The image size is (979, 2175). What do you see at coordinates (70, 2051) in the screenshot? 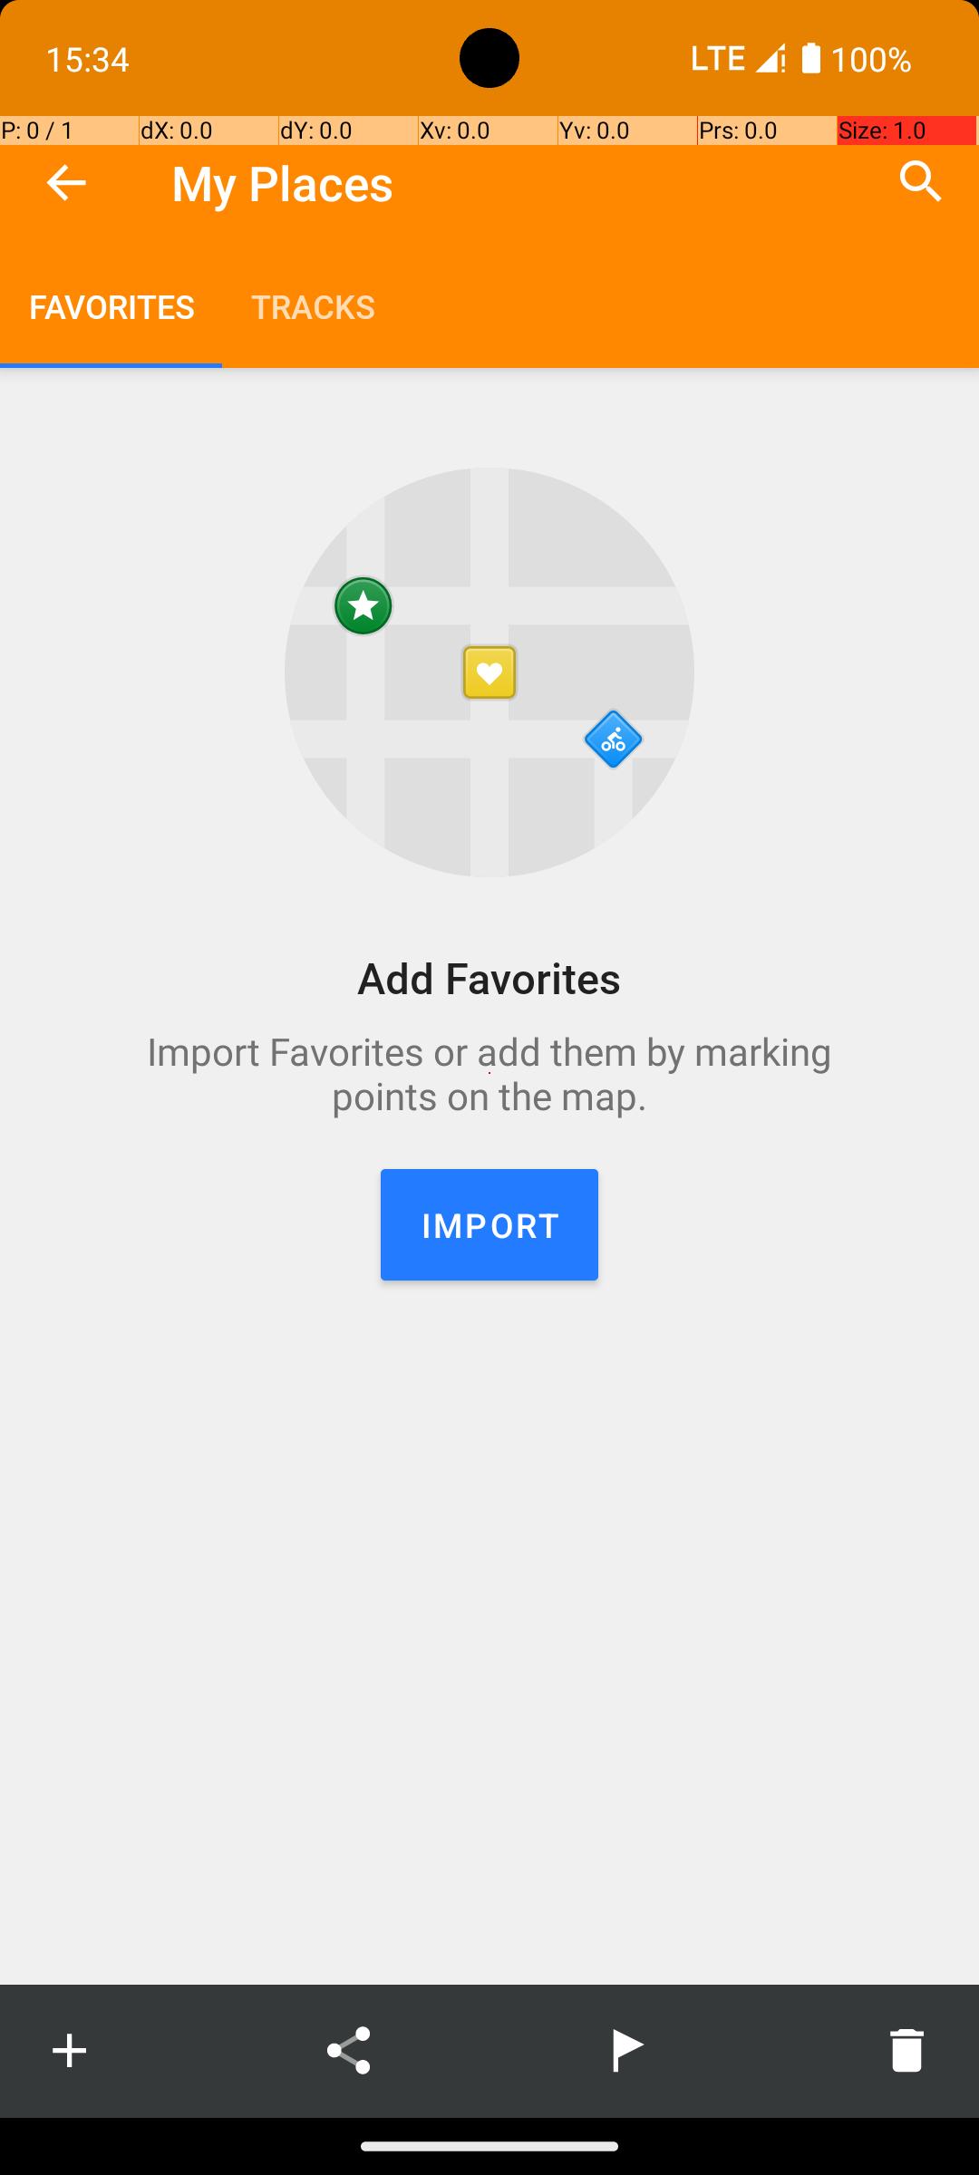
I see `Add to 'Favorites'` at bounding box center [70, 2051].